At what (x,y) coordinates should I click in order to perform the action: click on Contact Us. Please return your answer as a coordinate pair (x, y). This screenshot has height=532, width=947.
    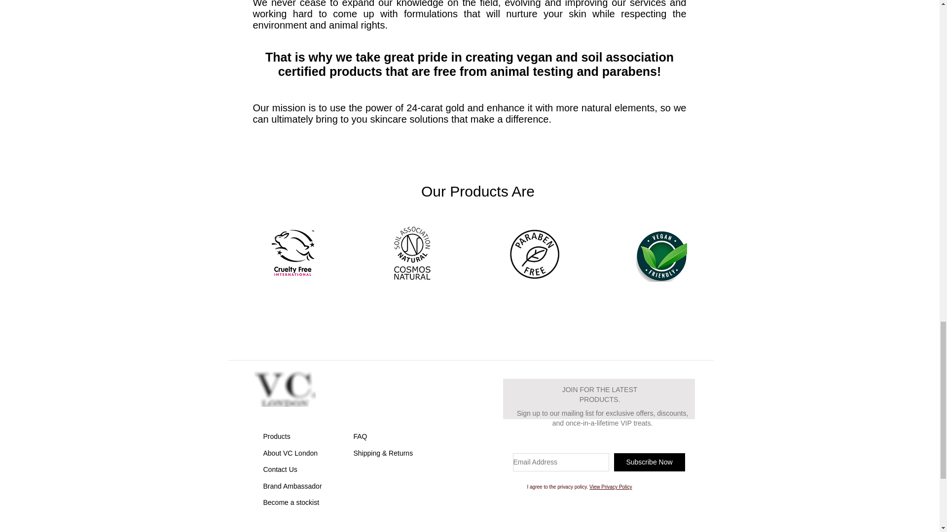
    Looking at the image, I should click on (280, 469).